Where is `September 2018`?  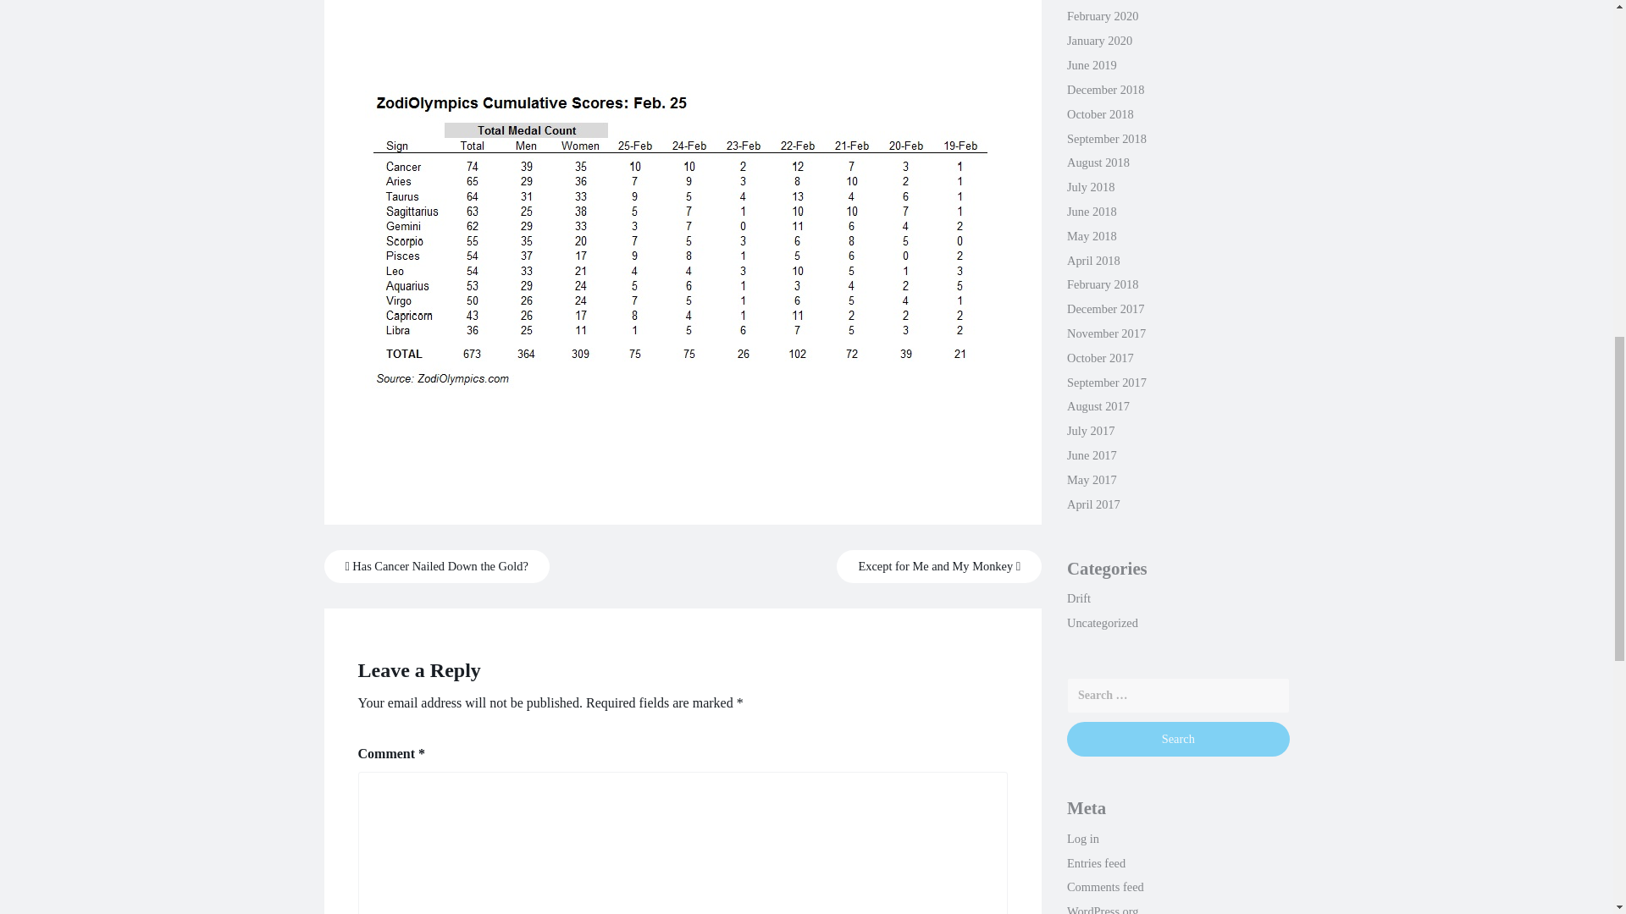 September 2018 is located at coordinates (1106, 138).